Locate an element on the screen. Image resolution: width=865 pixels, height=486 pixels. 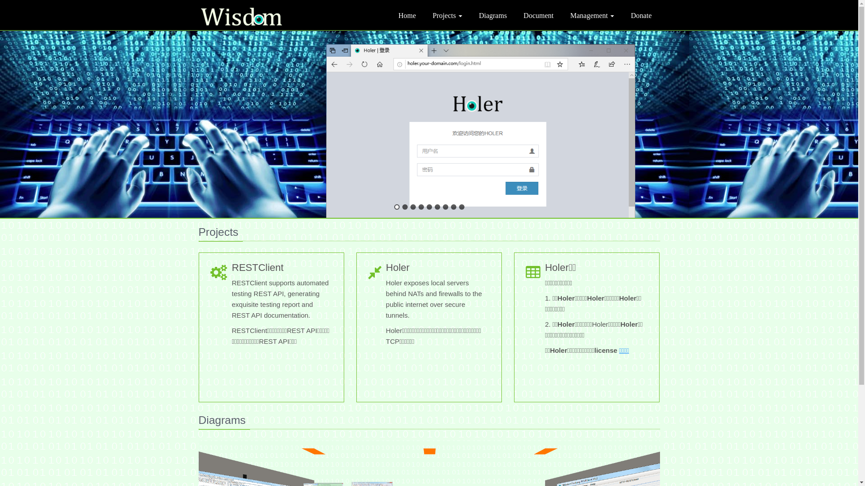
Management is located at coordinates (592, 15).